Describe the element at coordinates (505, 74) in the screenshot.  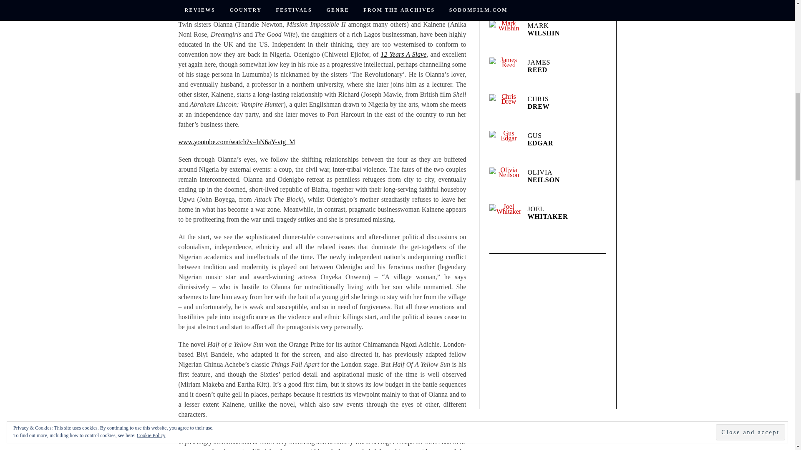
I see `James Reed` at that location.